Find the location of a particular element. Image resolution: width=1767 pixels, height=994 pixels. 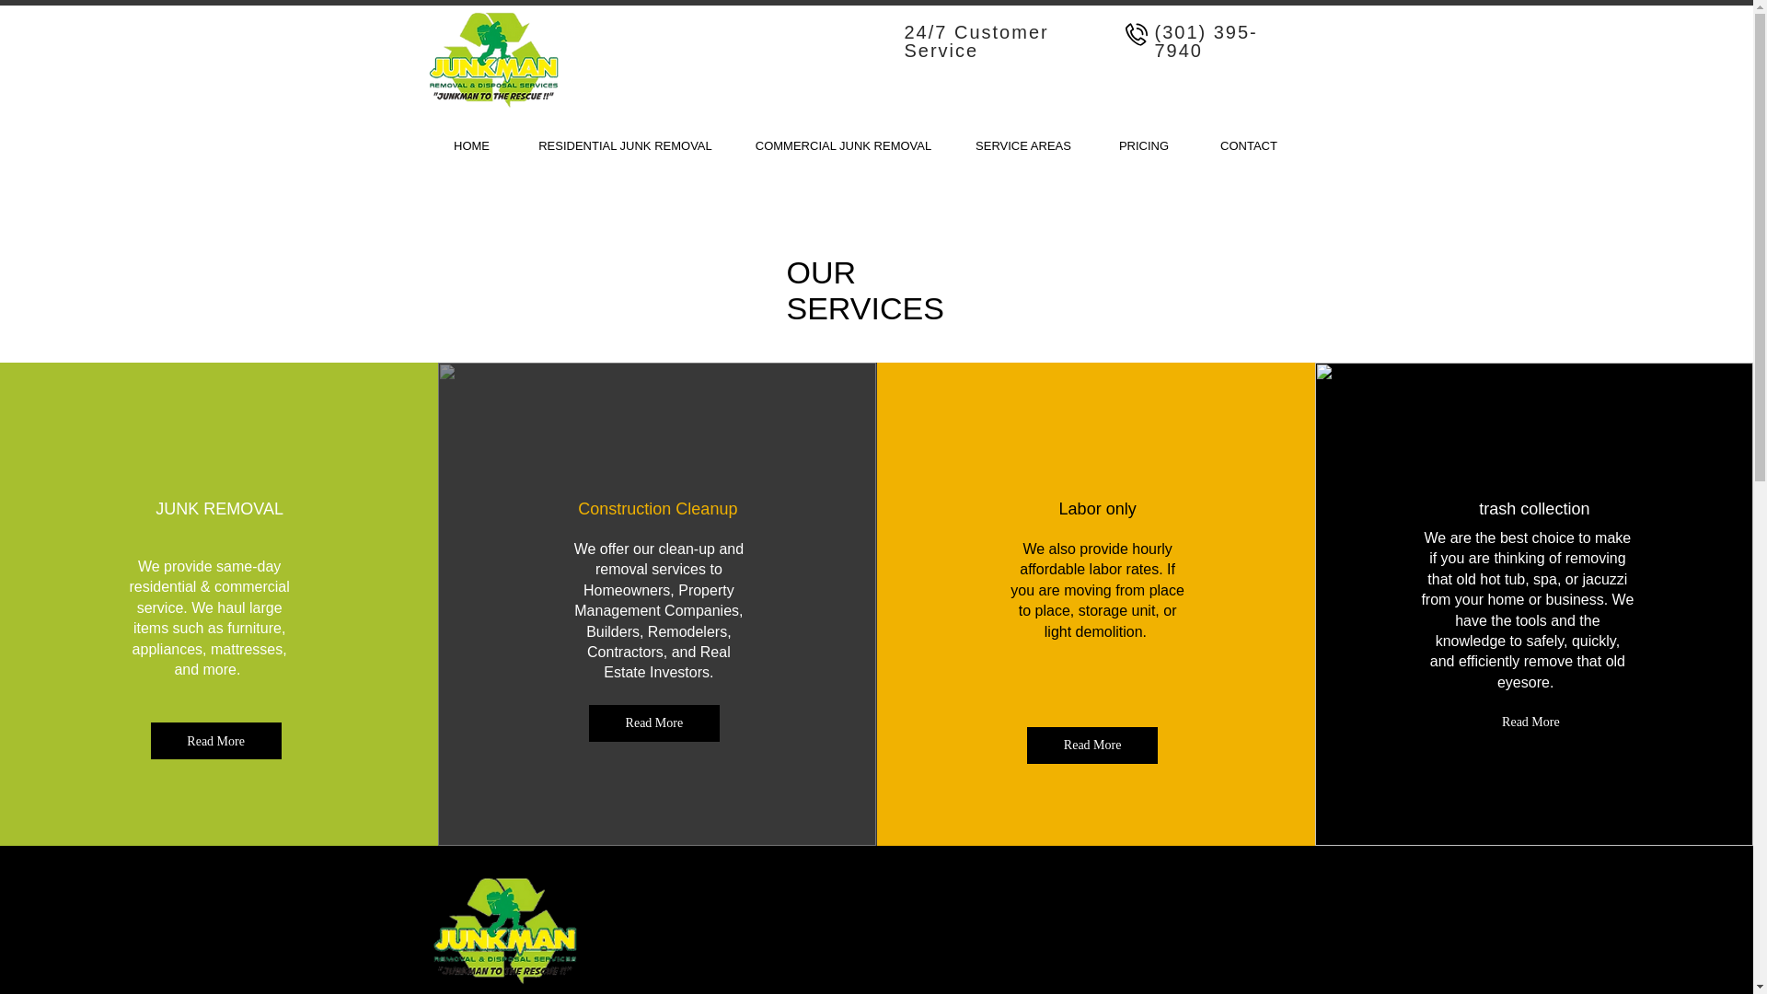

COMMERCIAL JUNK REMOVAL is located at coordinates (843, 138).